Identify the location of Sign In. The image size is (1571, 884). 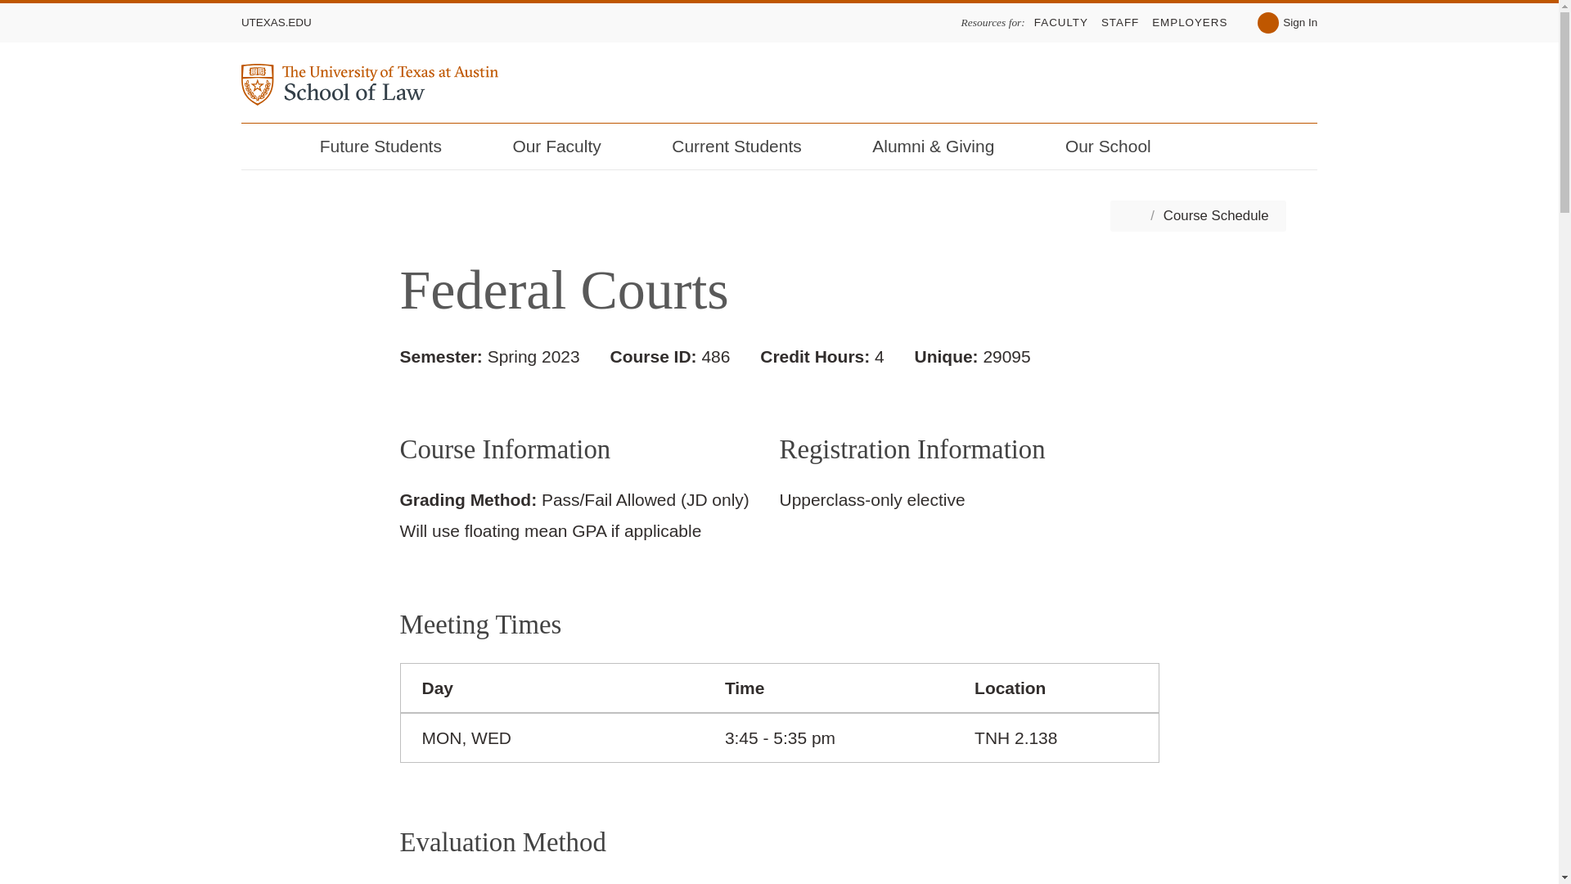
(1288, 23).